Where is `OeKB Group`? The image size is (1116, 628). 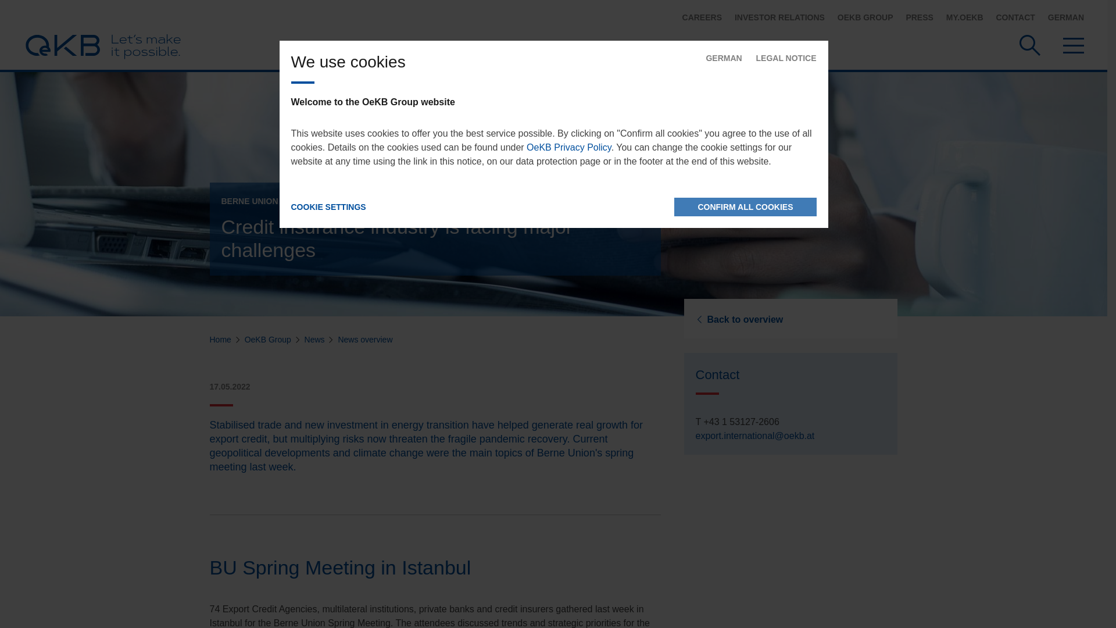
OeKB Group is located at coordinates (865, 17).